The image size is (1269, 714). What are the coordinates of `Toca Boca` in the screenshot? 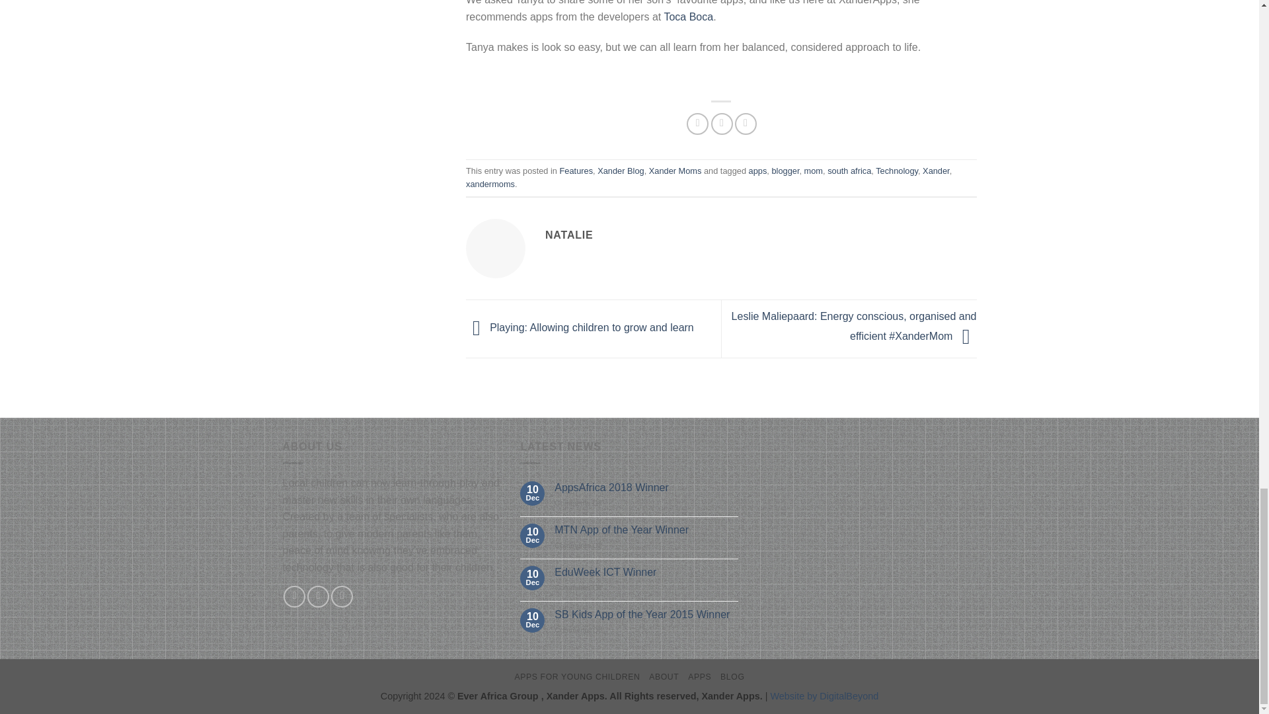 It's located at (689, 17).